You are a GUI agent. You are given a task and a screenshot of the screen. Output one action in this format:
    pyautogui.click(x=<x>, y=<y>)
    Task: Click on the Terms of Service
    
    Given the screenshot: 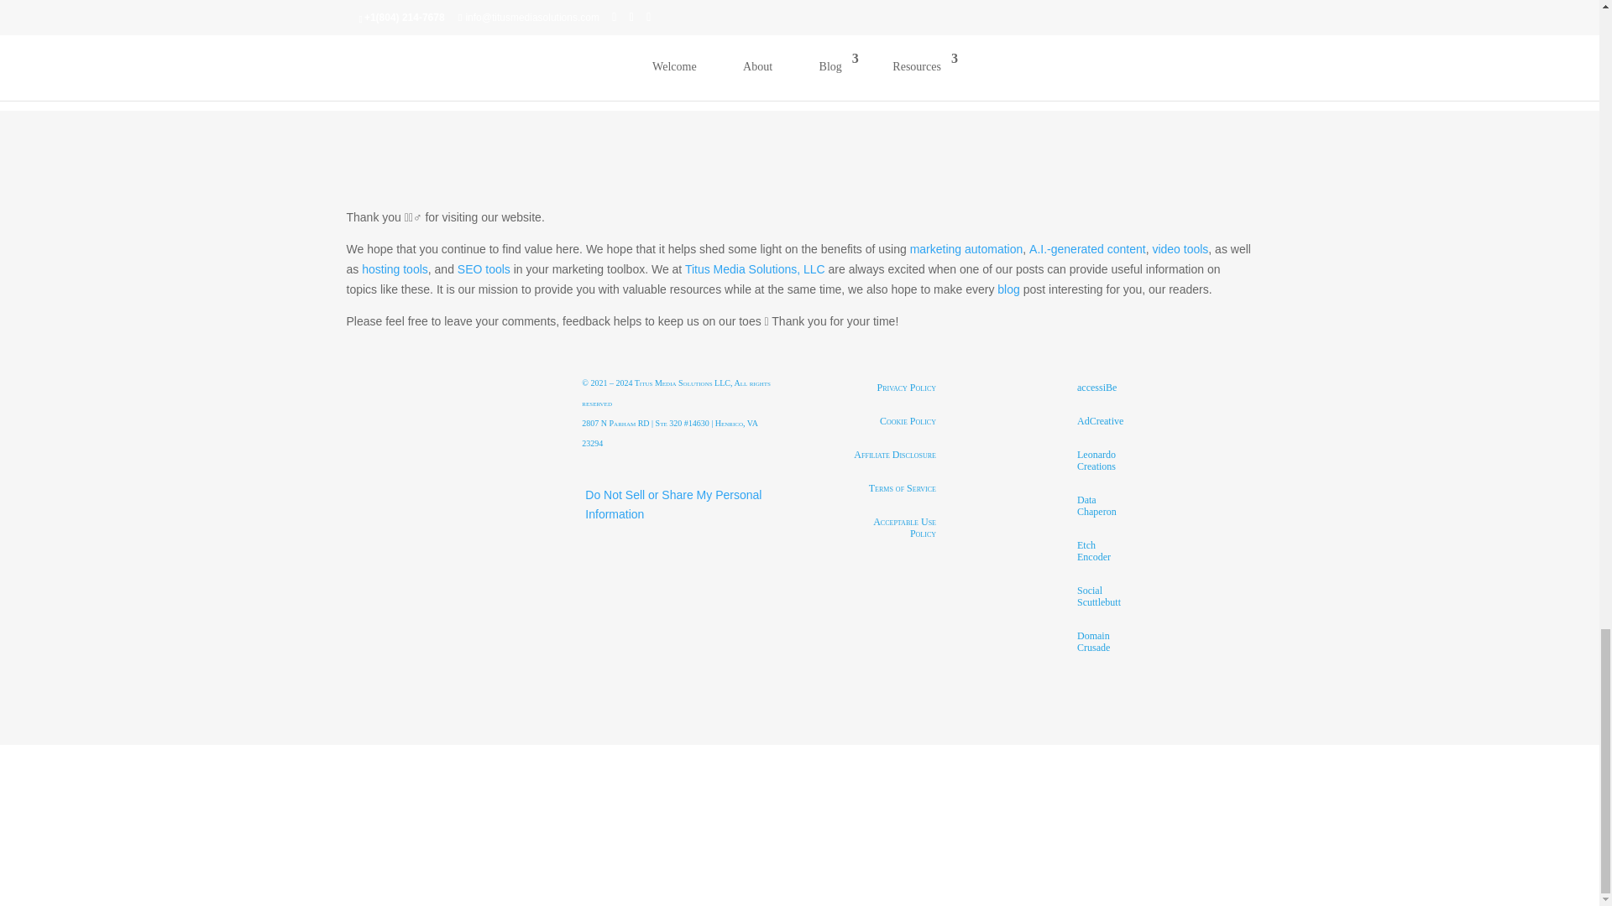 What is the action you would take?
    pyautogui.click(x=902, y=487)
    